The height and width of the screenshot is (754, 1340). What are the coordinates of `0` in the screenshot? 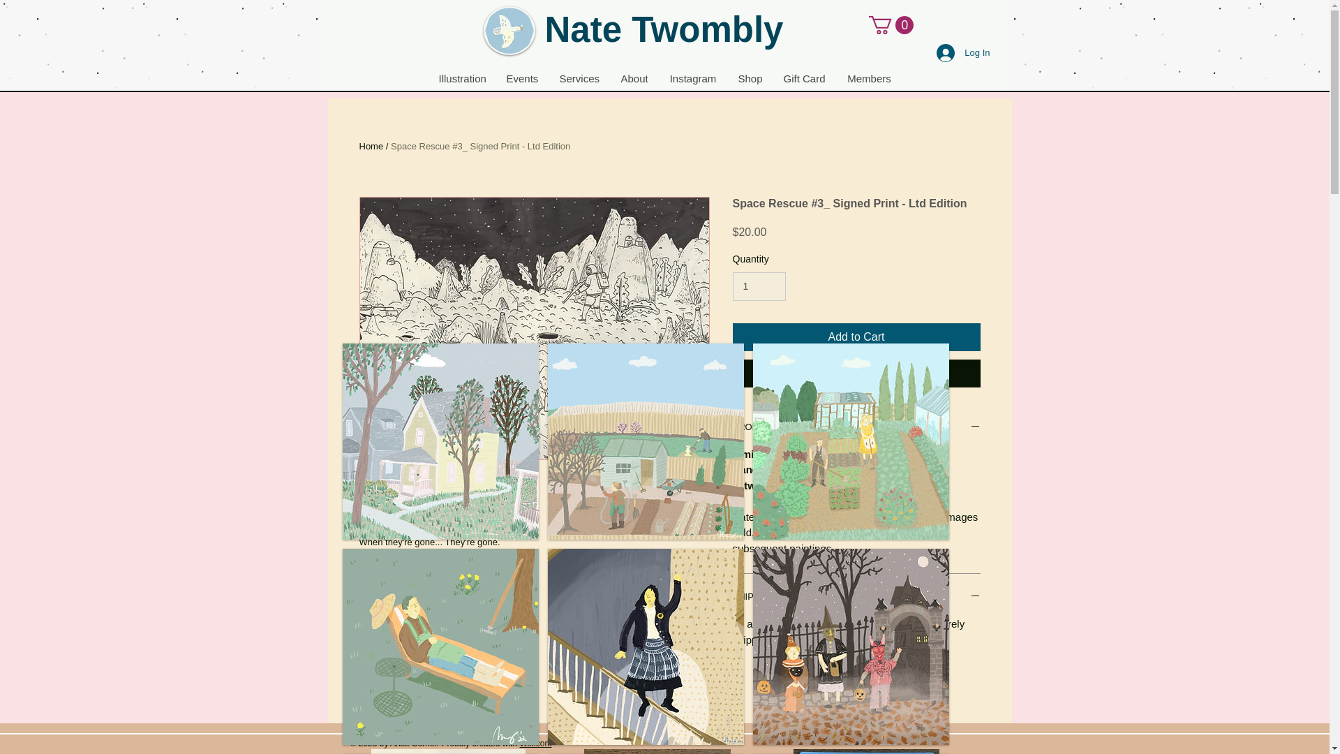 It's located at (891, 24).